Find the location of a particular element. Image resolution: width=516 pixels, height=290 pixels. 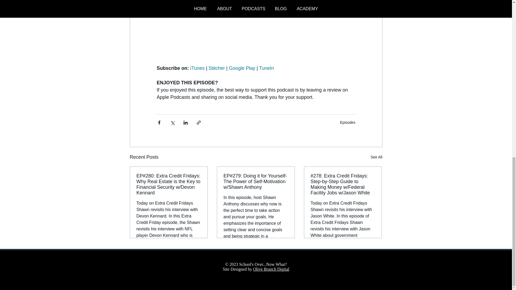

See All is located at coordinates (376, 157).